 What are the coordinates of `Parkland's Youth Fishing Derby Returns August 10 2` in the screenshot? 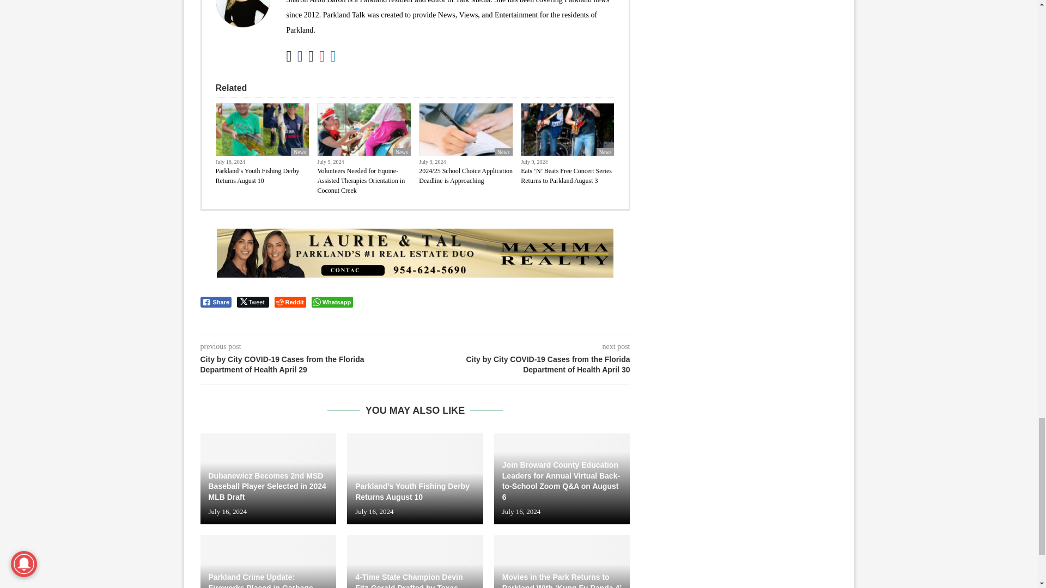 It's located at (261, 130).